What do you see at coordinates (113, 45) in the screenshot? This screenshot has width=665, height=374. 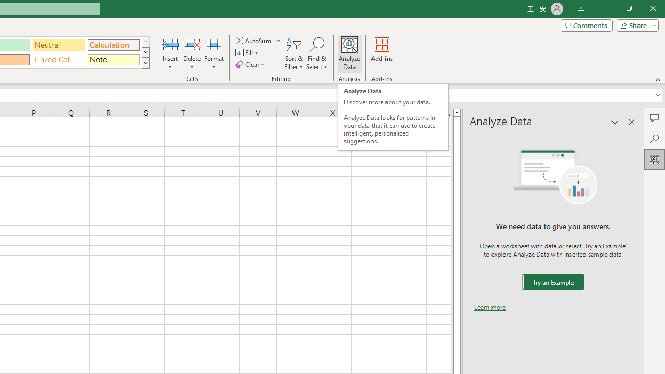 I see `Calculation` at bounding box center [113, 45].